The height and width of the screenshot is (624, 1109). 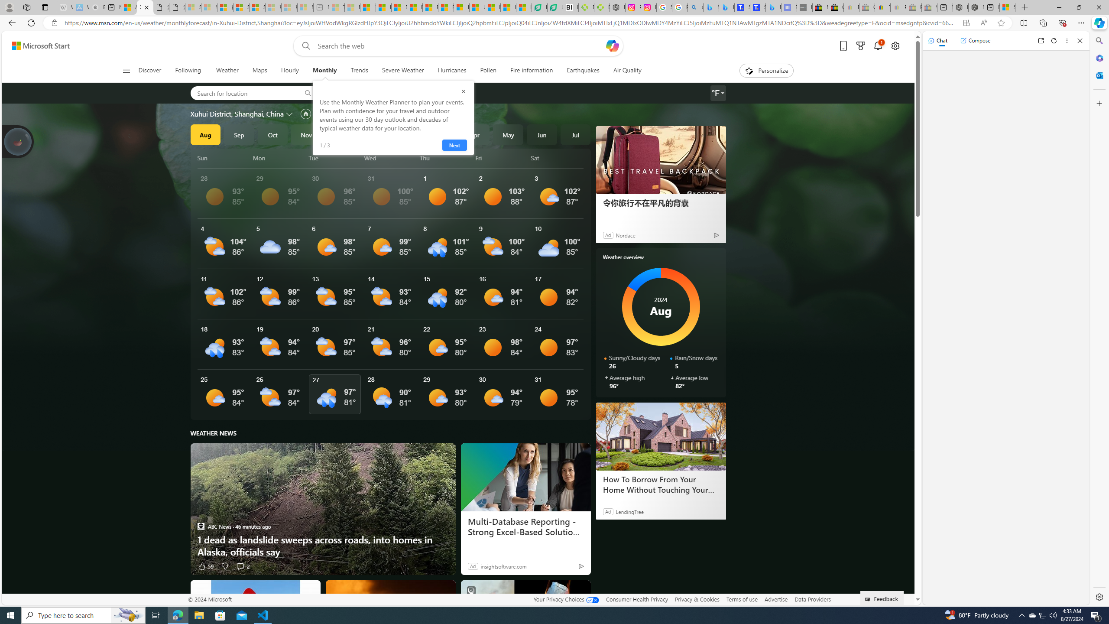 I want to click on Air Quality, so click(x=624, y=71).